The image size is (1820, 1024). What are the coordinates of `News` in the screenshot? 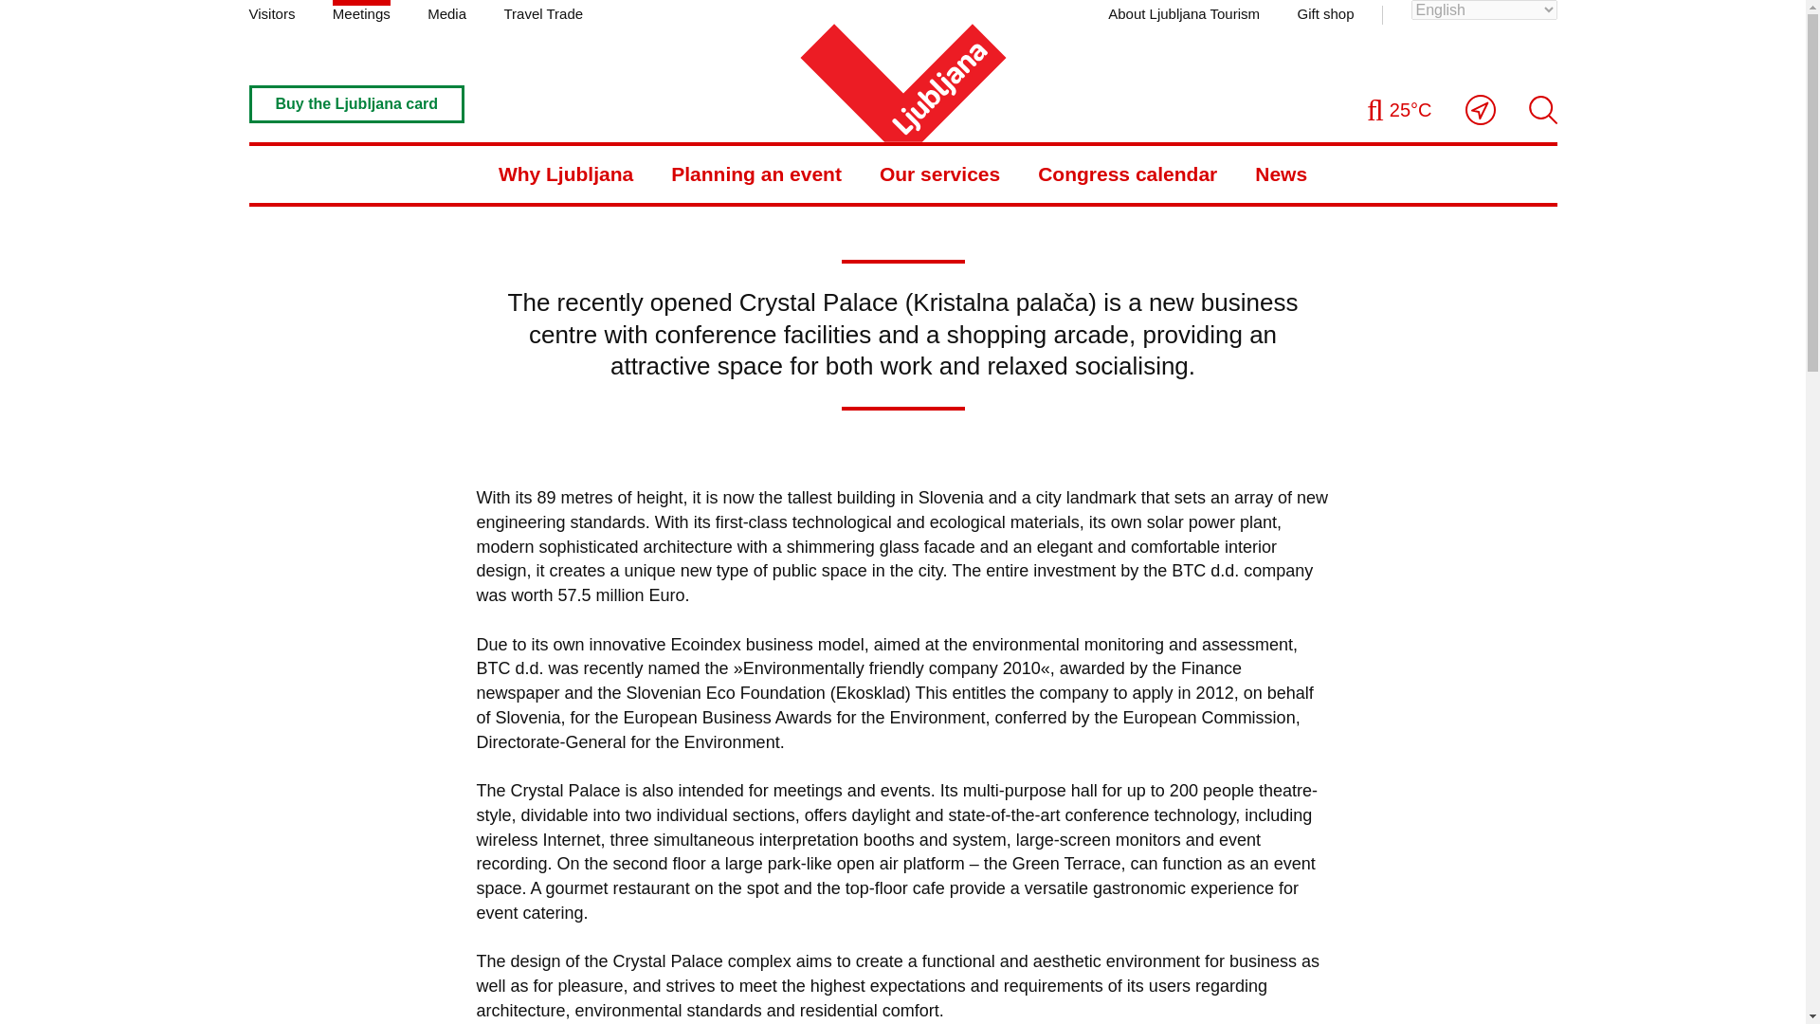 It's located at (1281, 174).